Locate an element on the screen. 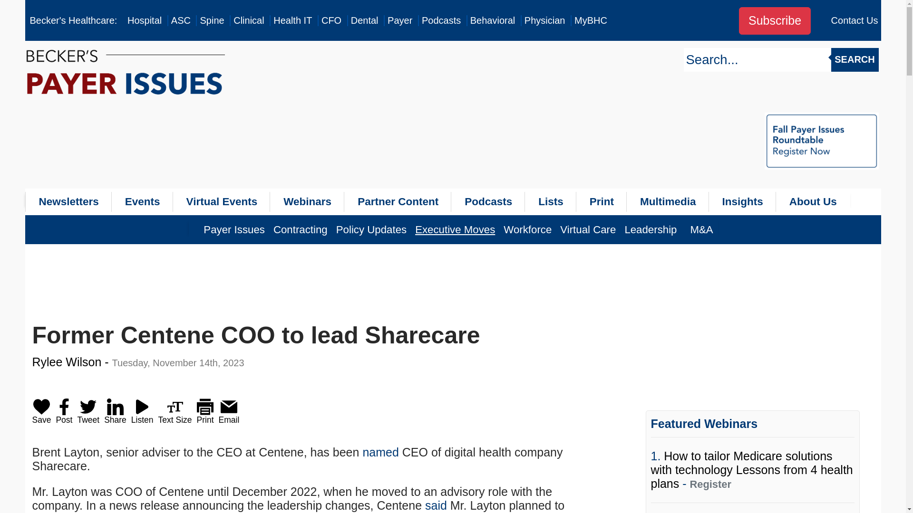 This screenshot has width=913, height=513. Becker's CFO is located at coordinates (331, 20).